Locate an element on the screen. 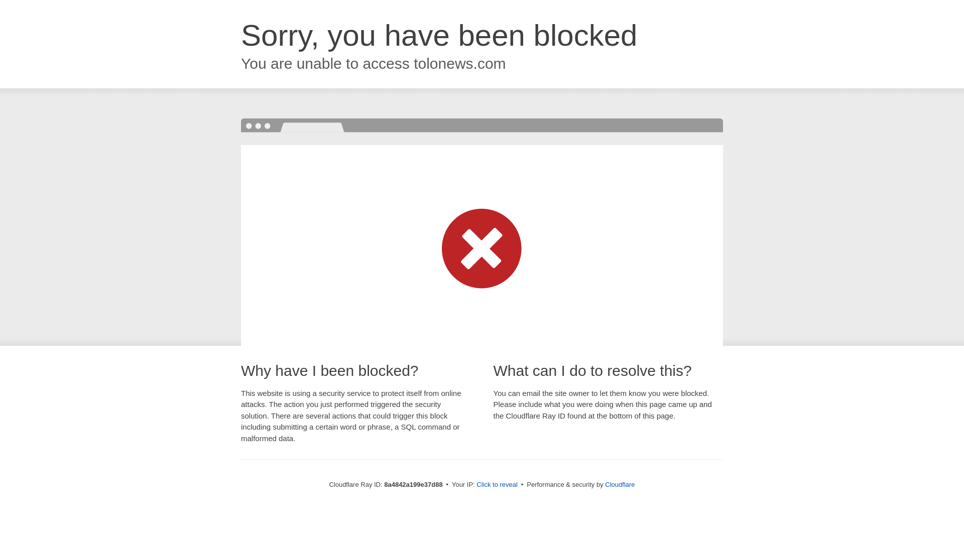 This screenshot has width=964, height=542. Click to reveal is located at coordinates (497, 485).